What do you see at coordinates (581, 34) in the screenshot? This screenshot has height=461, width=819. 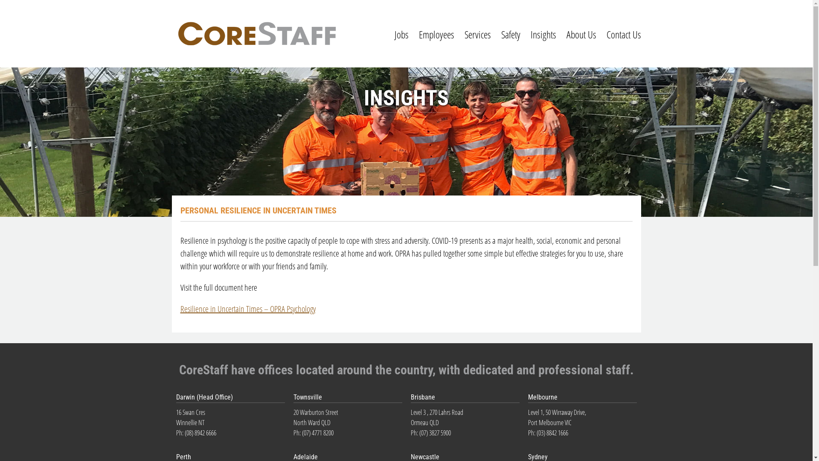 I see `About Us` at bounding box center [581, 34].